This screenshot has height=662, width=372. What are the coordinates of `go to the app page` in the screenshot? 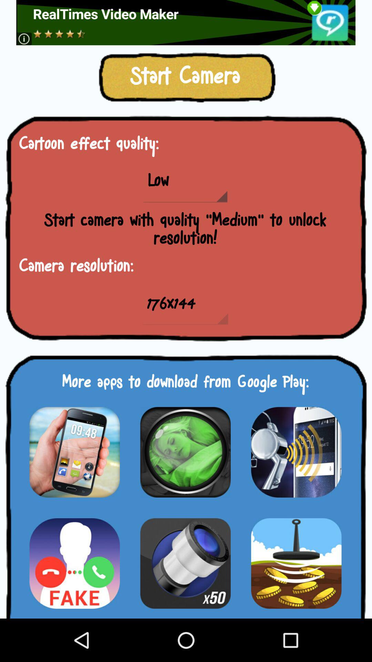 It's located at (185, 452).